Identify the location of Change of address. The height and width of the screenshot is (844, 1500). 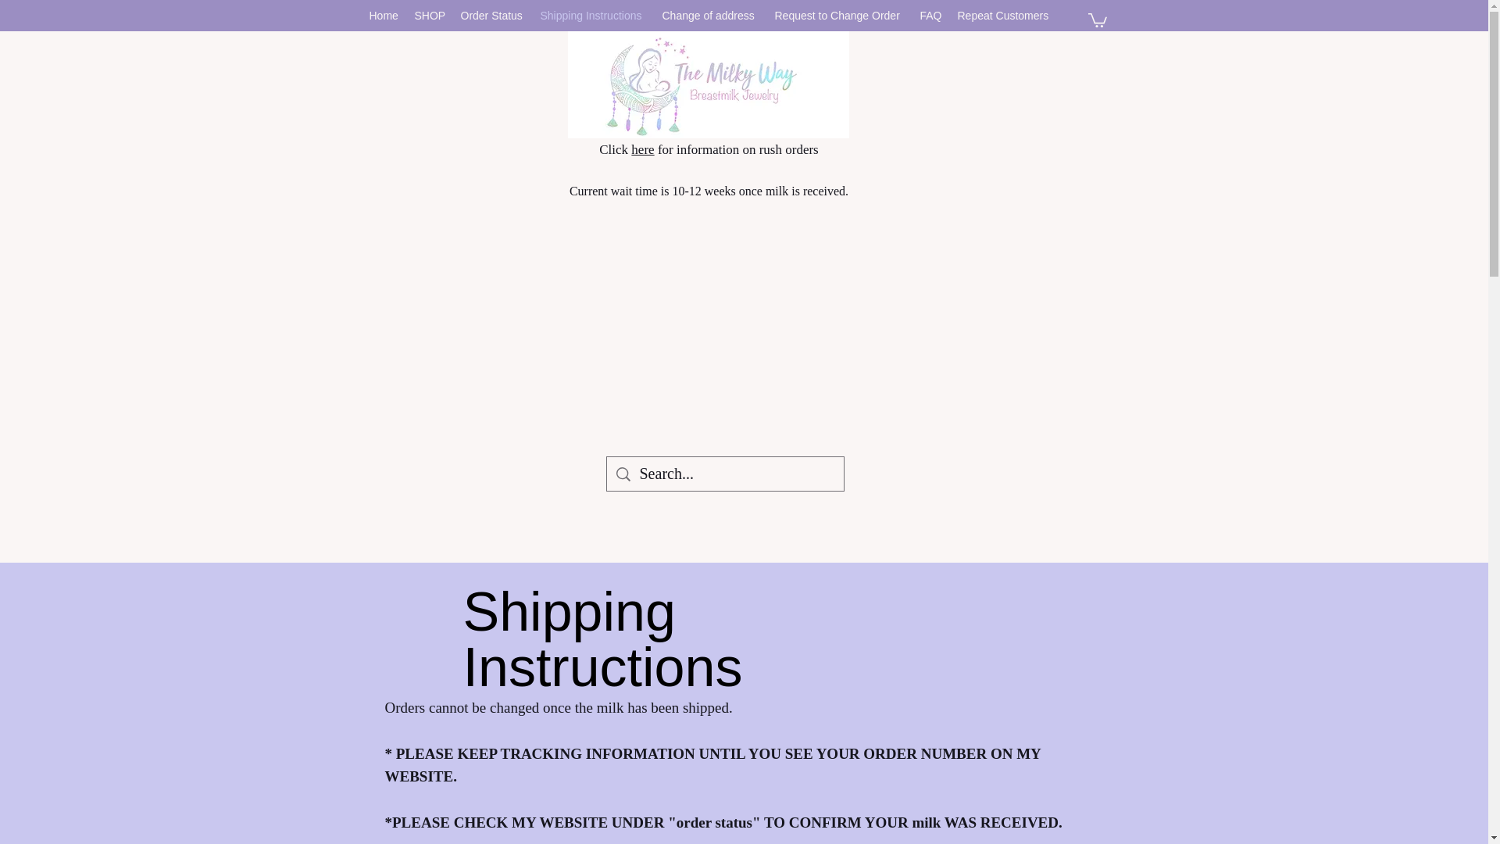
(710, 16).